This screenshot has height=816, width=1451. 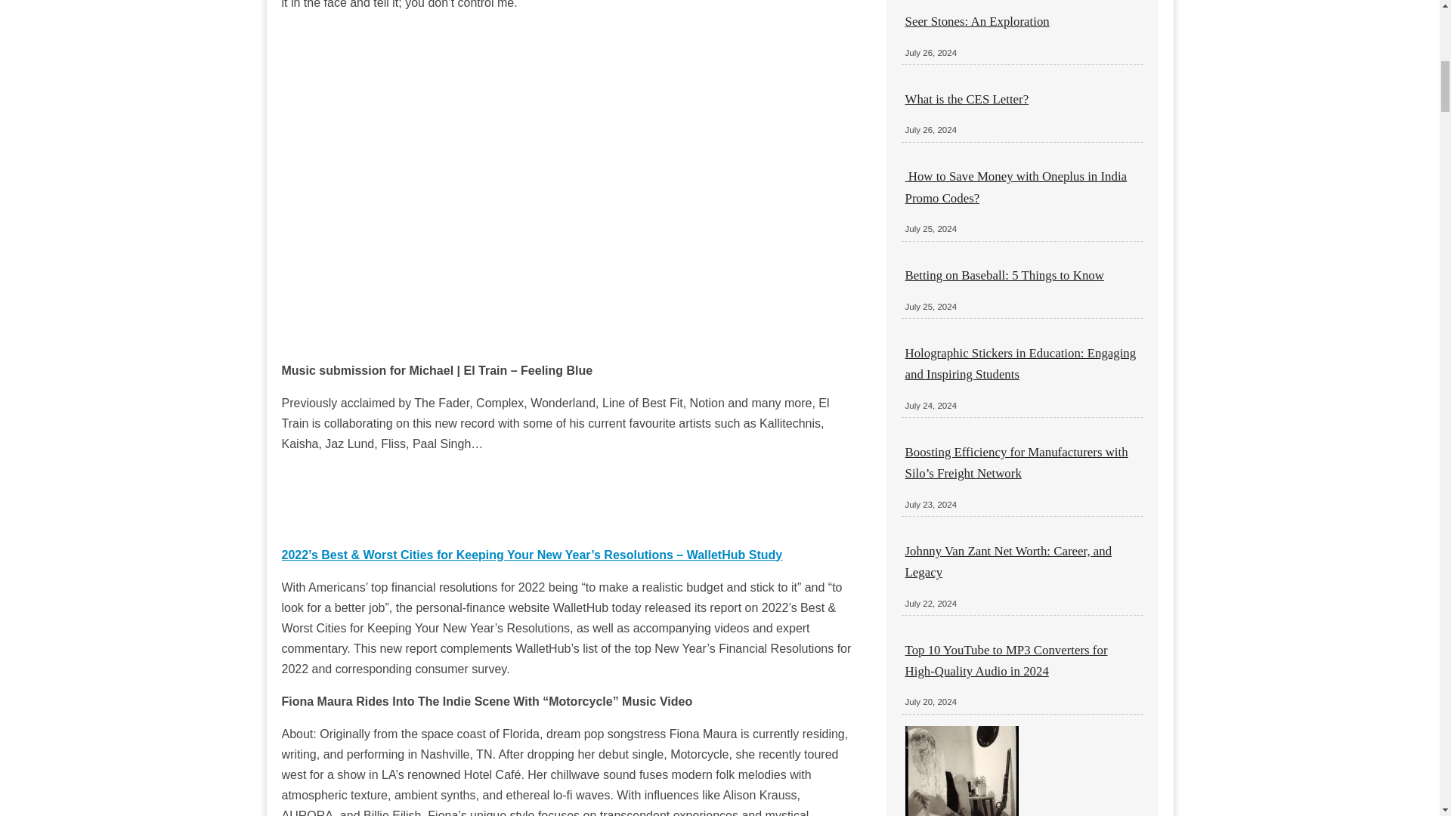 What do you see at coordinates (1005, 275) in the screenshot?
I see `Betting on Baseball: 5 Things to Know` at bounding box center [1005, 275].